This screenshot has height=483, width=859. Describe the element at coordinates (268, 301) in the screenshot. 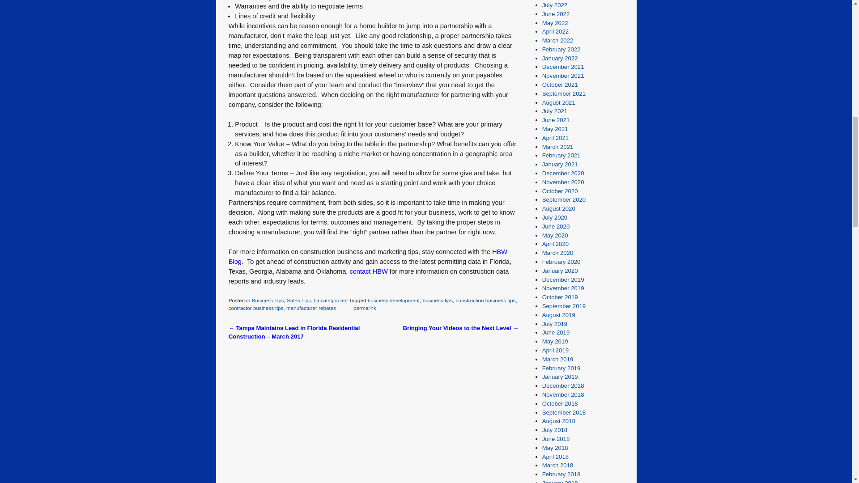

I see `Business Tips` at that location.